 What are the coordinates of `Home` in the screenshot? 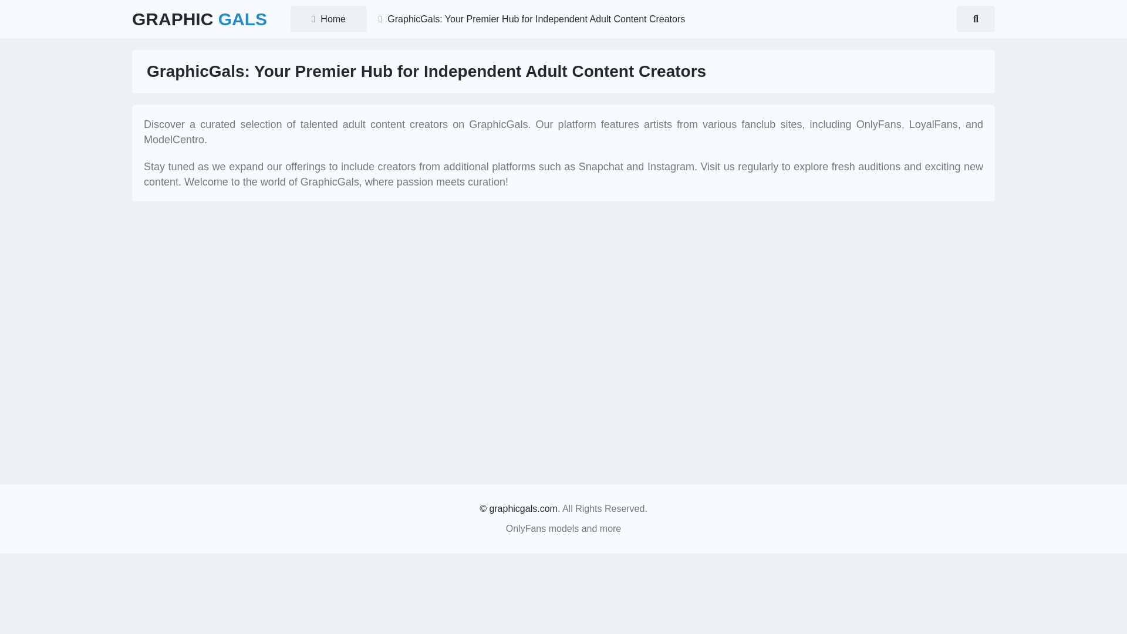 It's located at (329, 19).